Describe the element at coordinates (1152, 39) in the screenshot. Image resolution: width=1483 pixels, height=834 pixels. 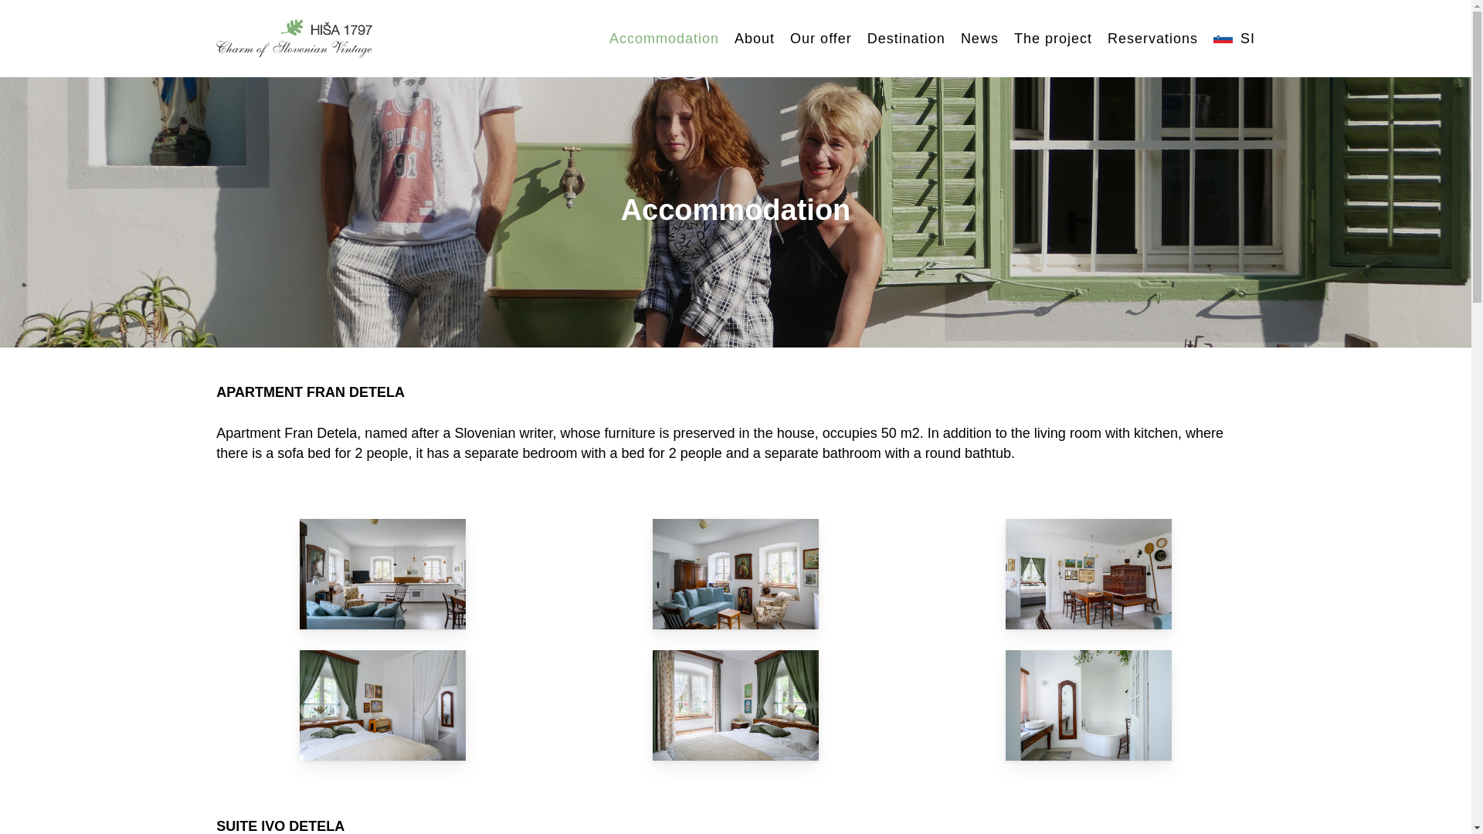
I see `Reservations` at that location.